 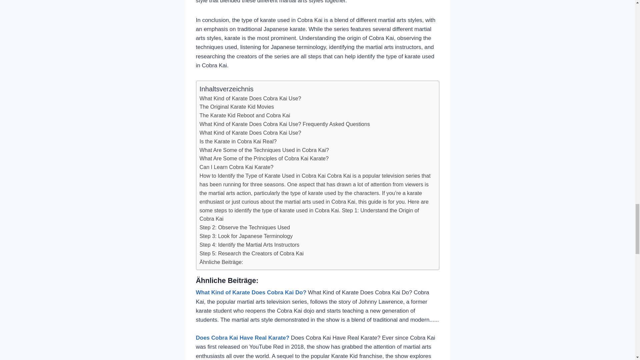 What do you see at coordinates (264, 159) in the screenshot?
I see `What Are Some of the Principles of Cobra Kai Karate?` at bounding box center [264, 159].